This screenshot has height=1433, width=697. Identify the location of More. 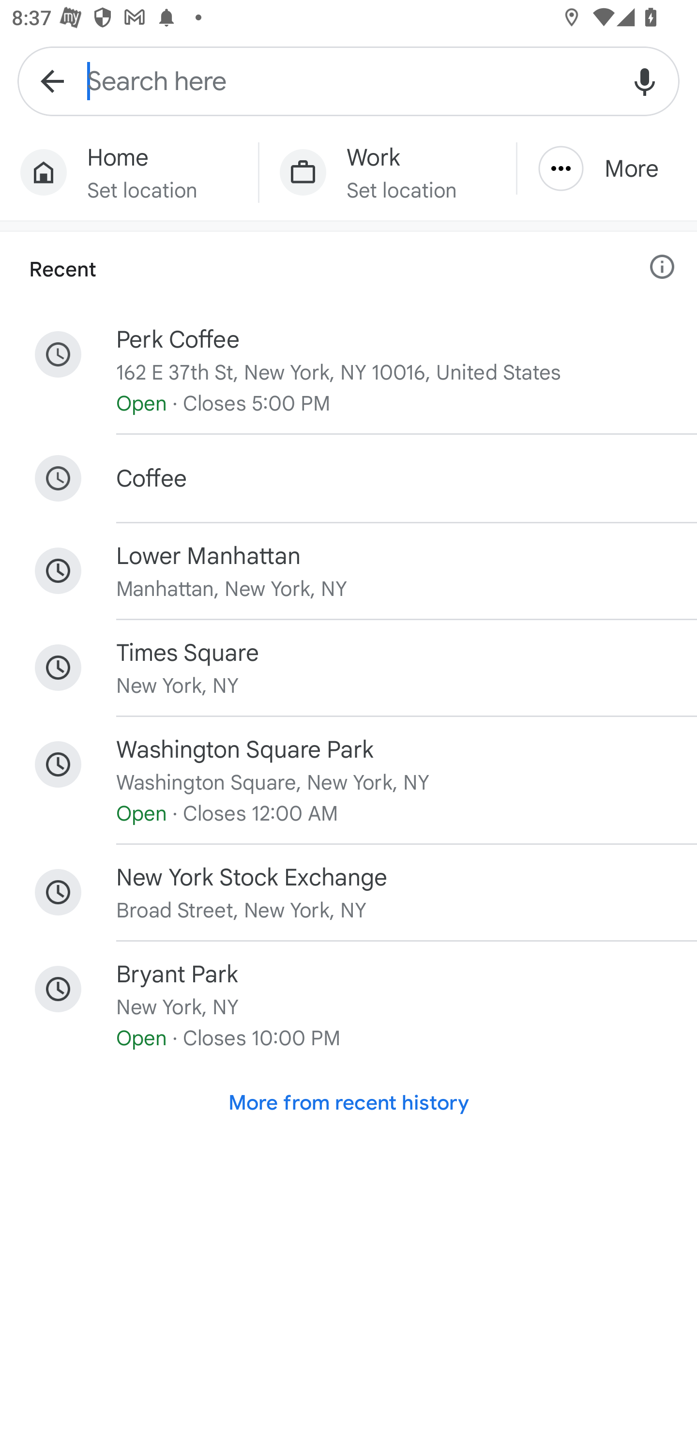
(607, 168).